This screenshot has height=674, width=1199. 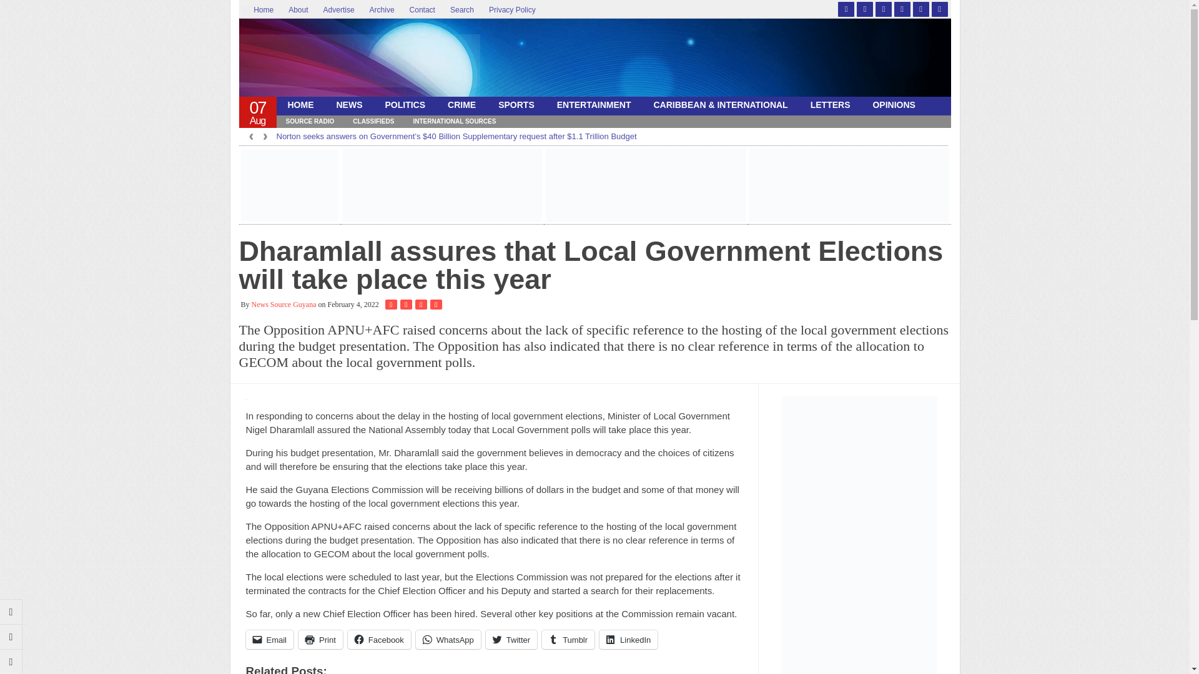 I want to click on About, so click(x=297, y=10).